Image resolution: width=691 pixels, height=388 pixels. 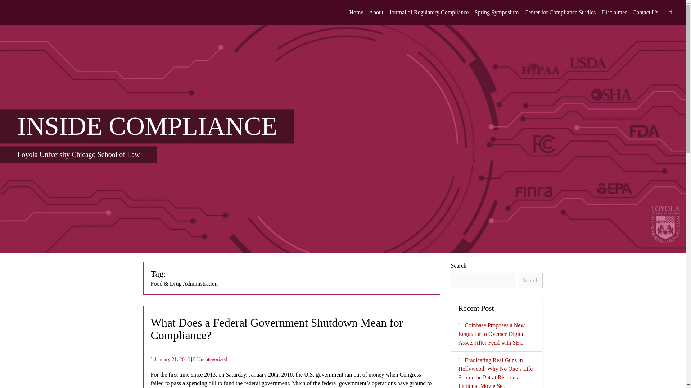 I want to click on Disclaimer, so click(x=614, y=13).